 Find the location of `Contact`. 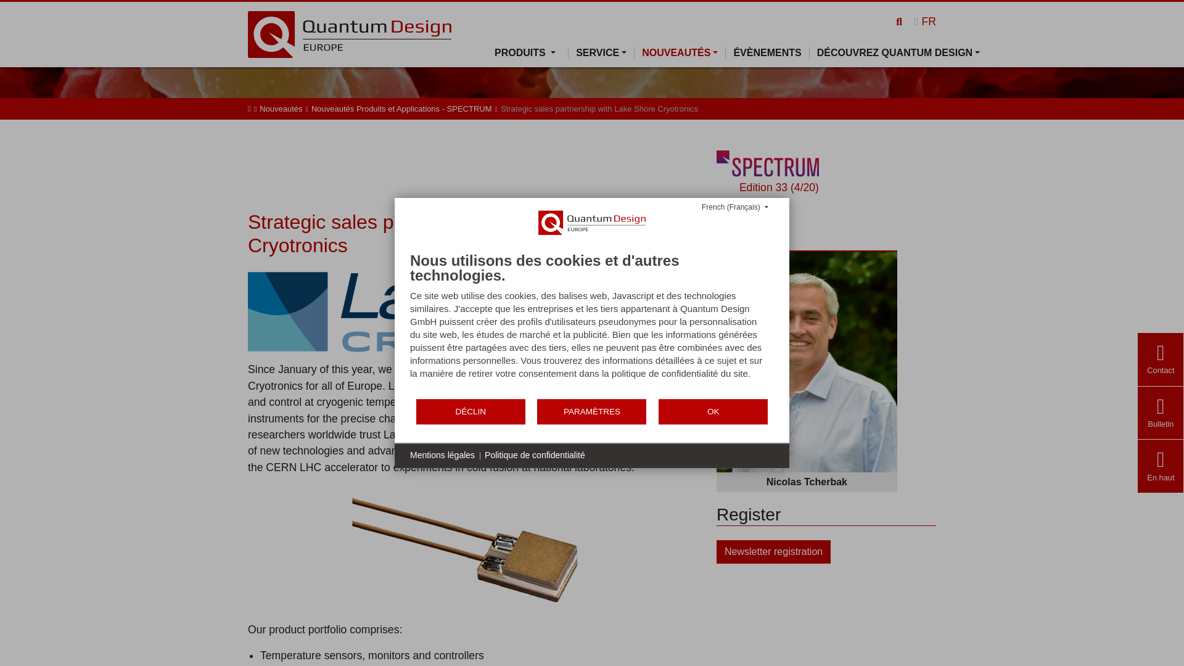

Contact is located at coordinates (1161, 370).